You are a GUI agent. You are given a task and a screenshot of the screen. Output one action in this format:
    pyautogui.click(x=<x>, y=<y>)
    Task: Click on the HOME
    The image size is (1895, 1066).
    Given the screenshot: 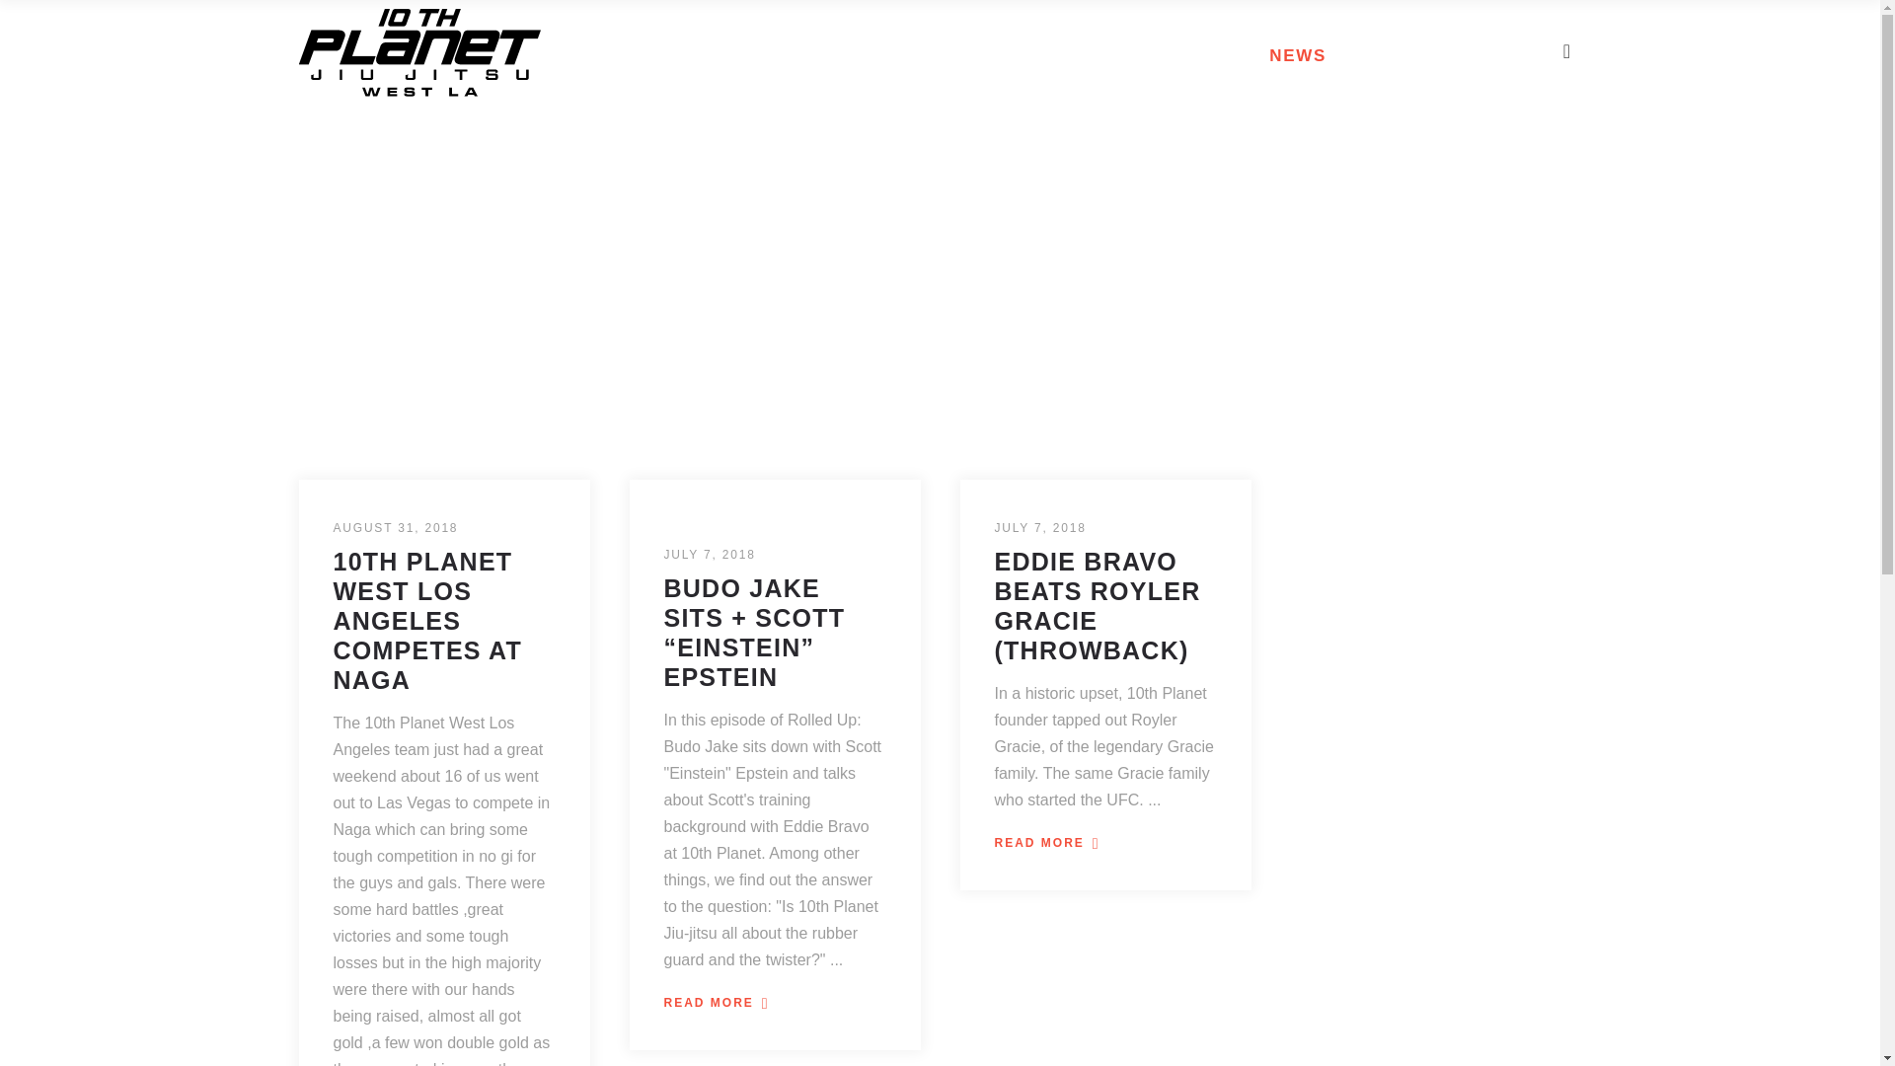 What is the action you would take?
    pyautogui.click(x=674, y=52)
    